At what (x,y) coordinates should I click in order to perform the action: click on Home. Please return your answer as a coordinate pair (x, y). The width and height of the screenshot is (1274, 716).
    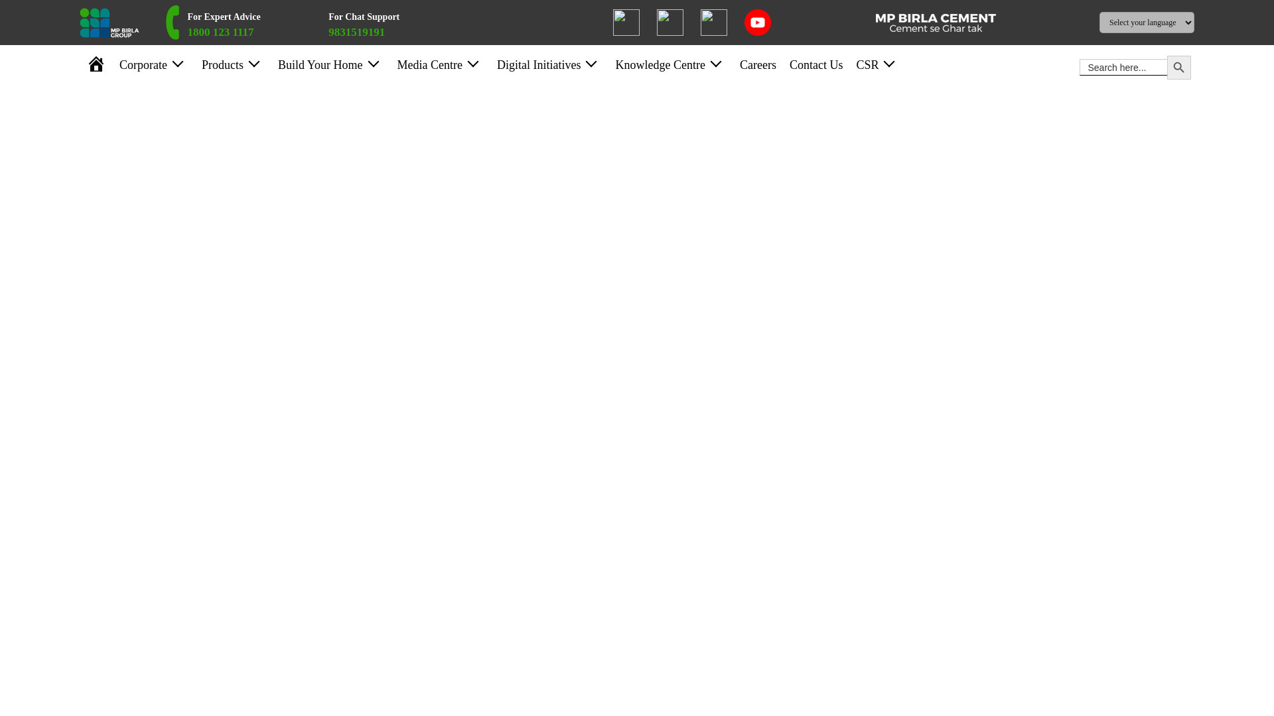
    Looking at the image, I should click on (96, 65).